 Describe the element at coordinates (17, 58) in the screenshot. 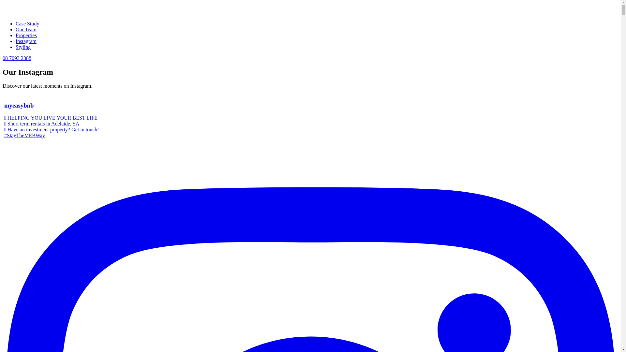

I see `08 7093 2388` at that location.